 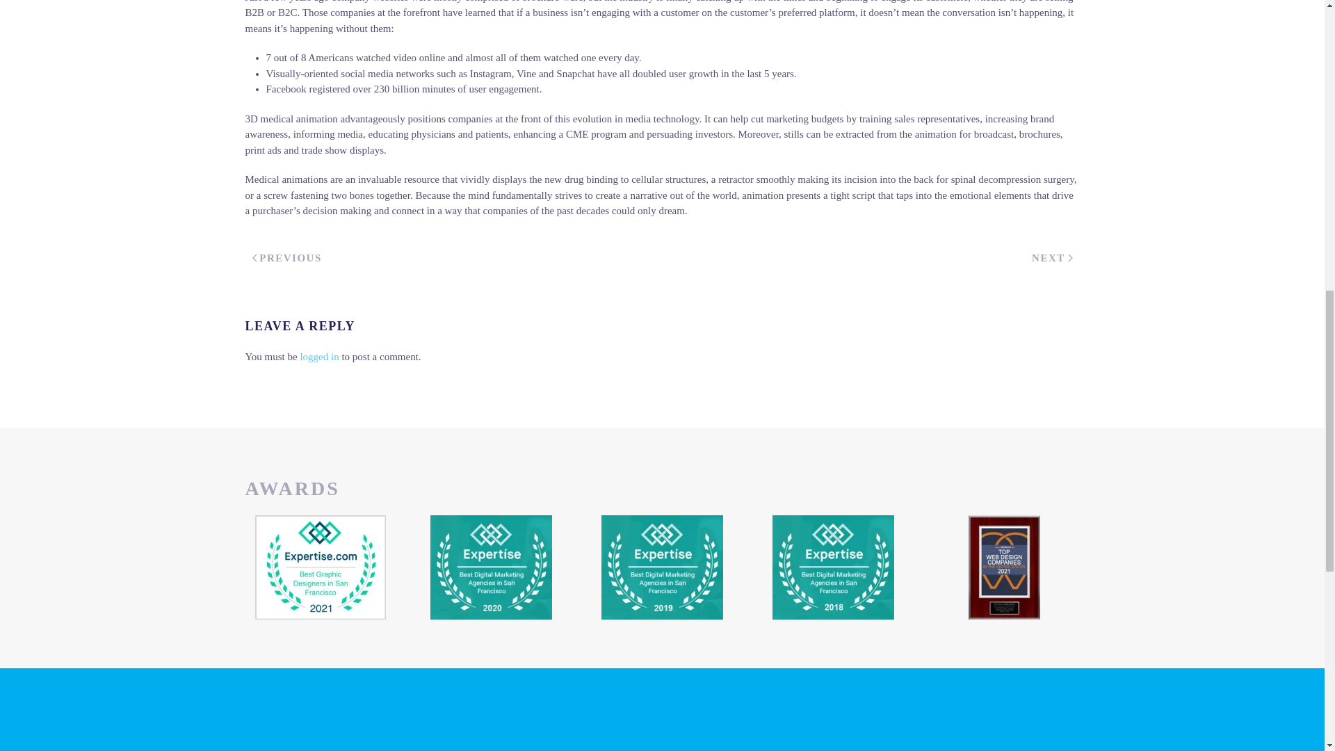 What do you see at coordinates (286, 258) in the screenshot?
I see `PREVIOUS` at bounding box center [286, 258].